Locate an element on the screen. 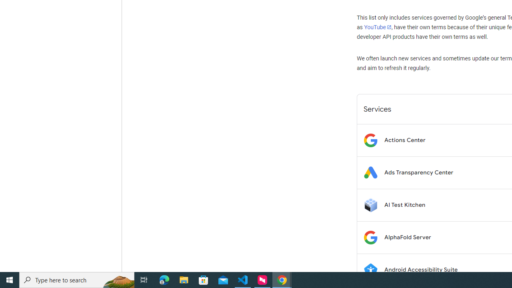 This screenshot has width=512, height=288. Logo for AlphaFold Server is located at coordinates (370, 238).